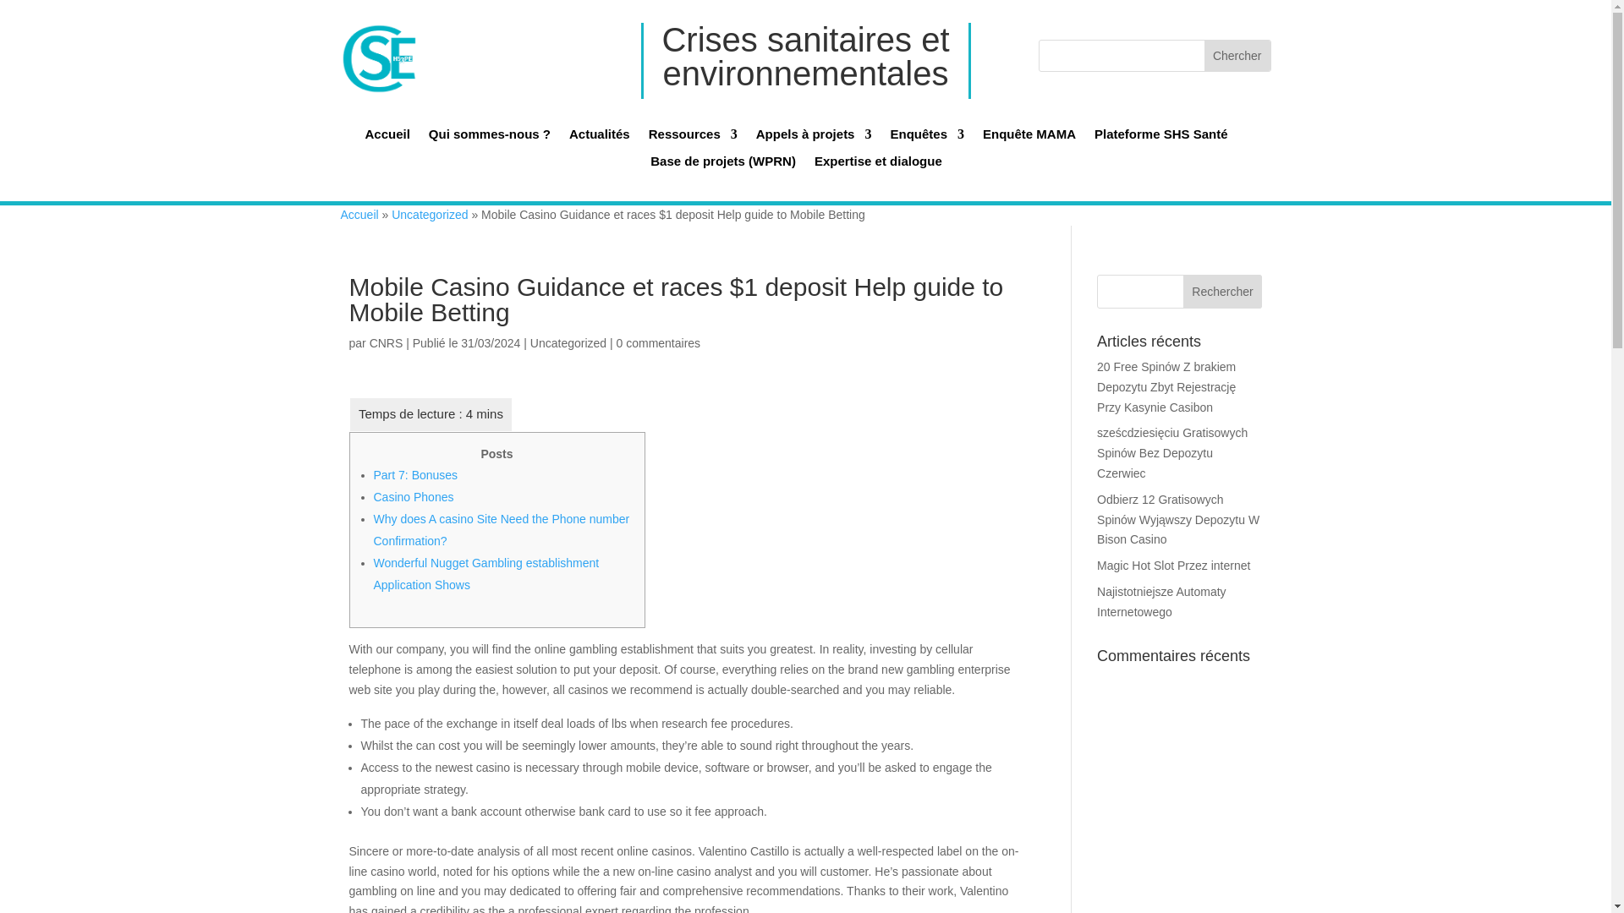 The image size is (1624, 913). What do you see at coordinates (1237, 56) in the screenshot?
I see `Chercher` at bounding box center [1237, 56].